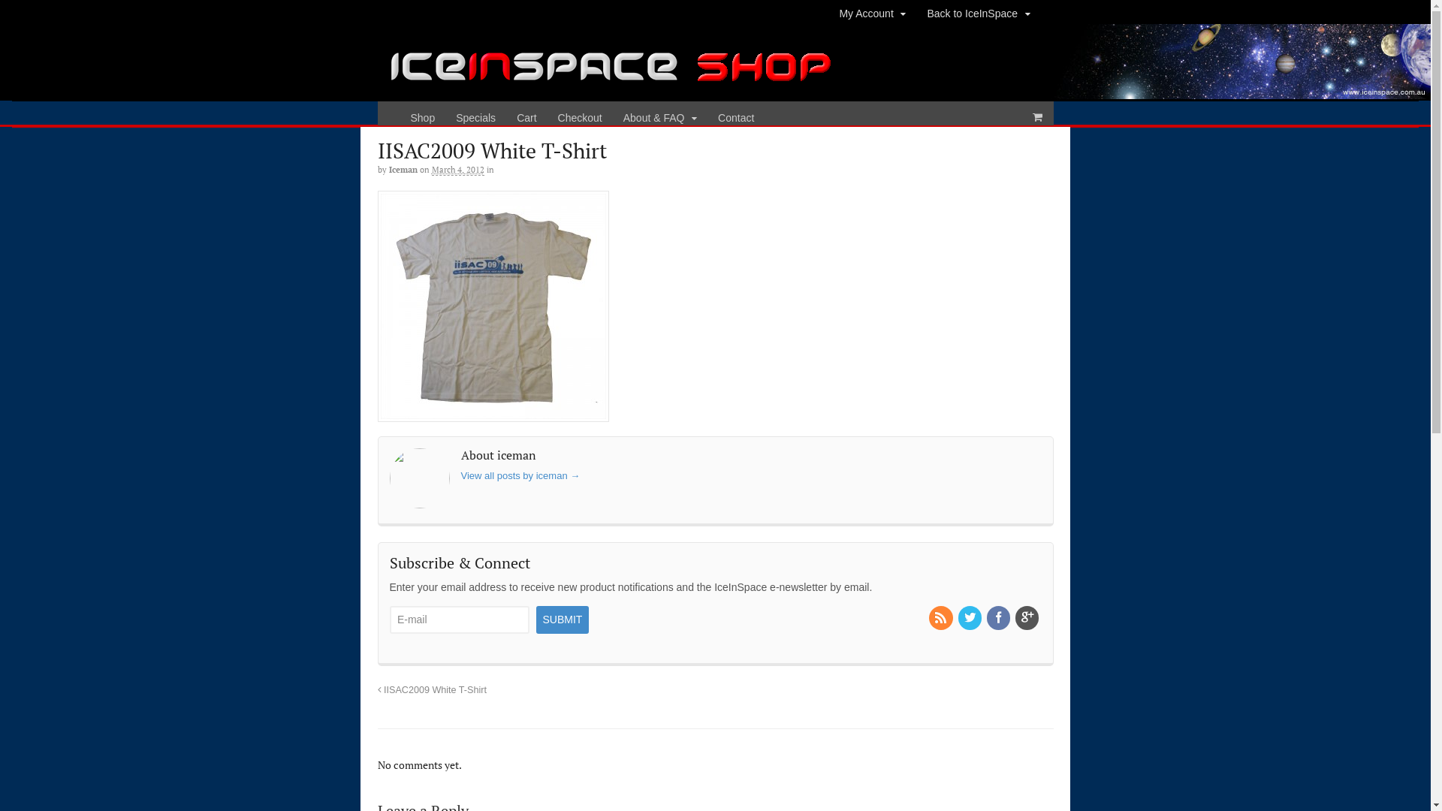 This screenshot has height=811, width=1442. I want to click on IISAC2009 White T-Shirt, so click(431, 690).